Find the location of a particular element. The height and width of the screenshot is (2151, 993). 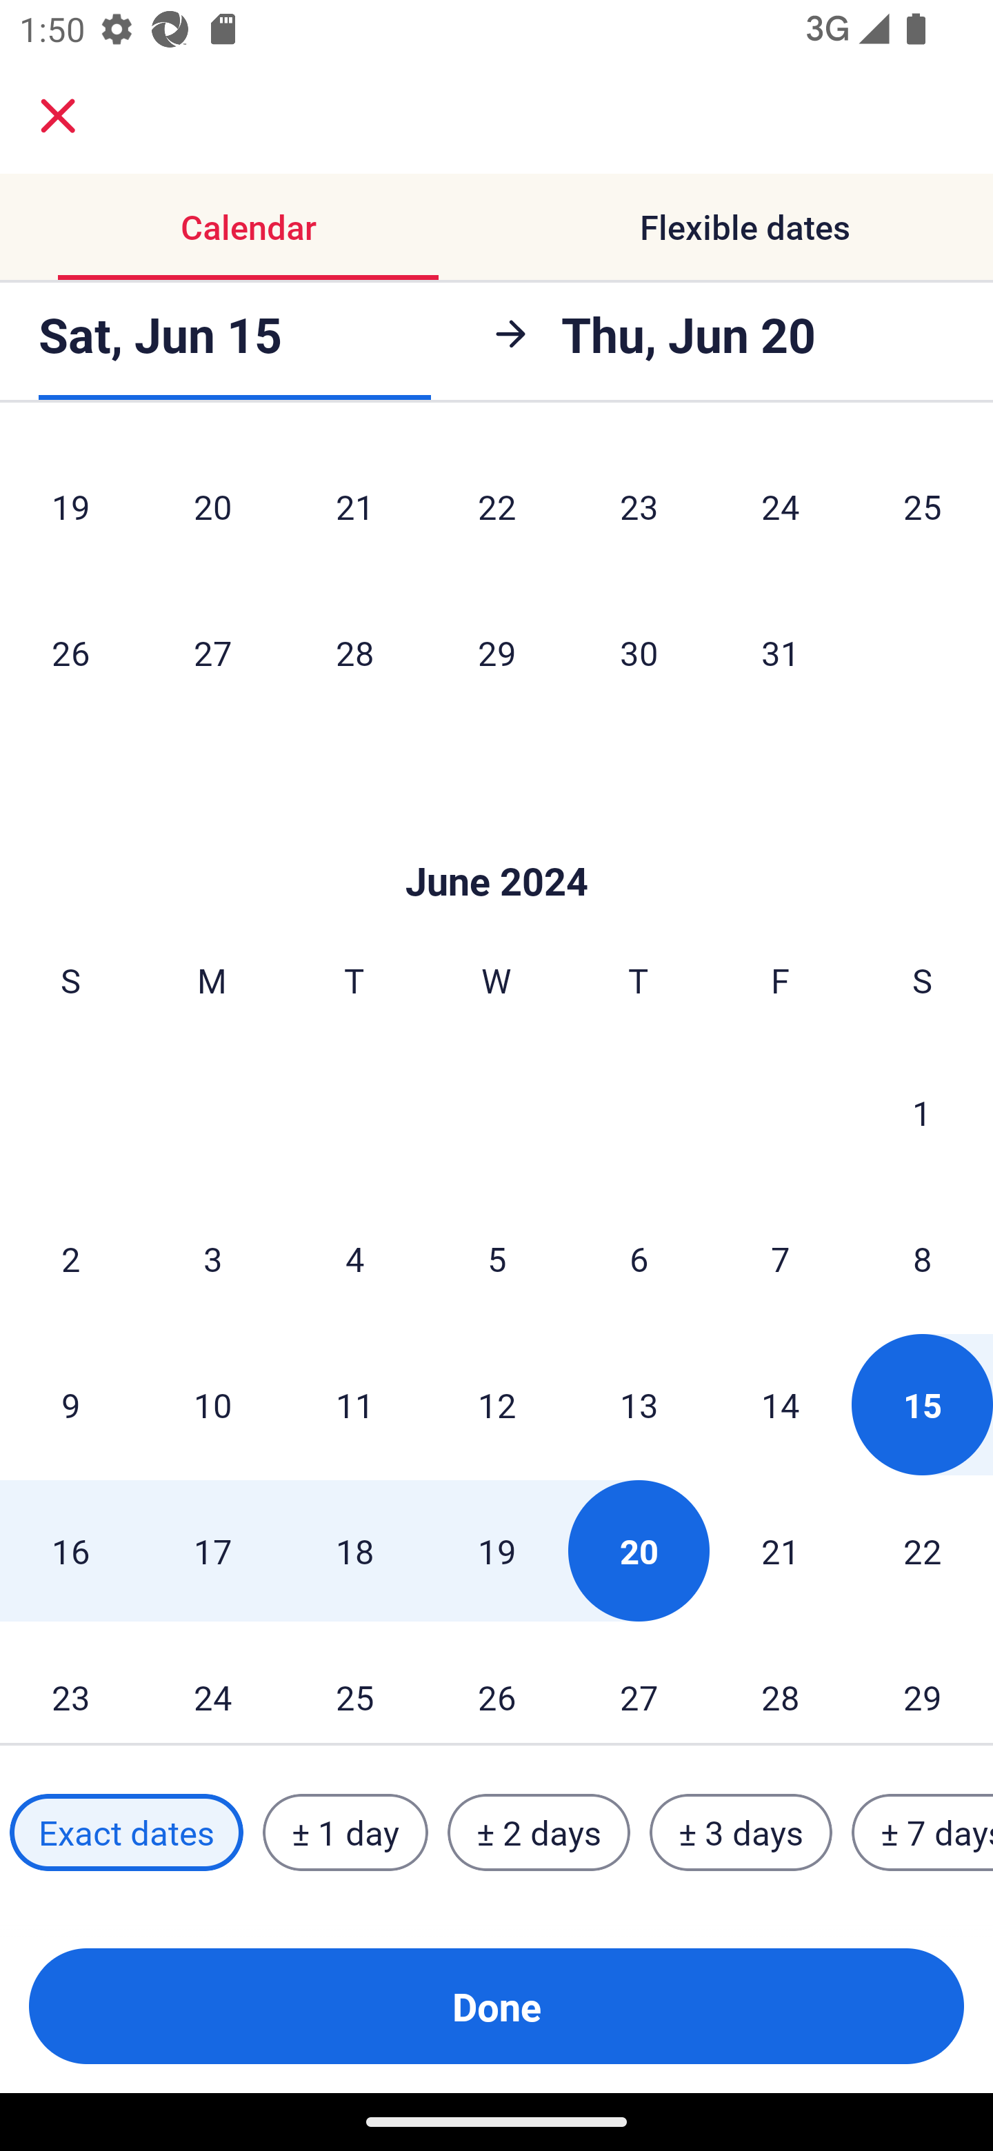

Skip to Done is located at coordinates (496, 841).